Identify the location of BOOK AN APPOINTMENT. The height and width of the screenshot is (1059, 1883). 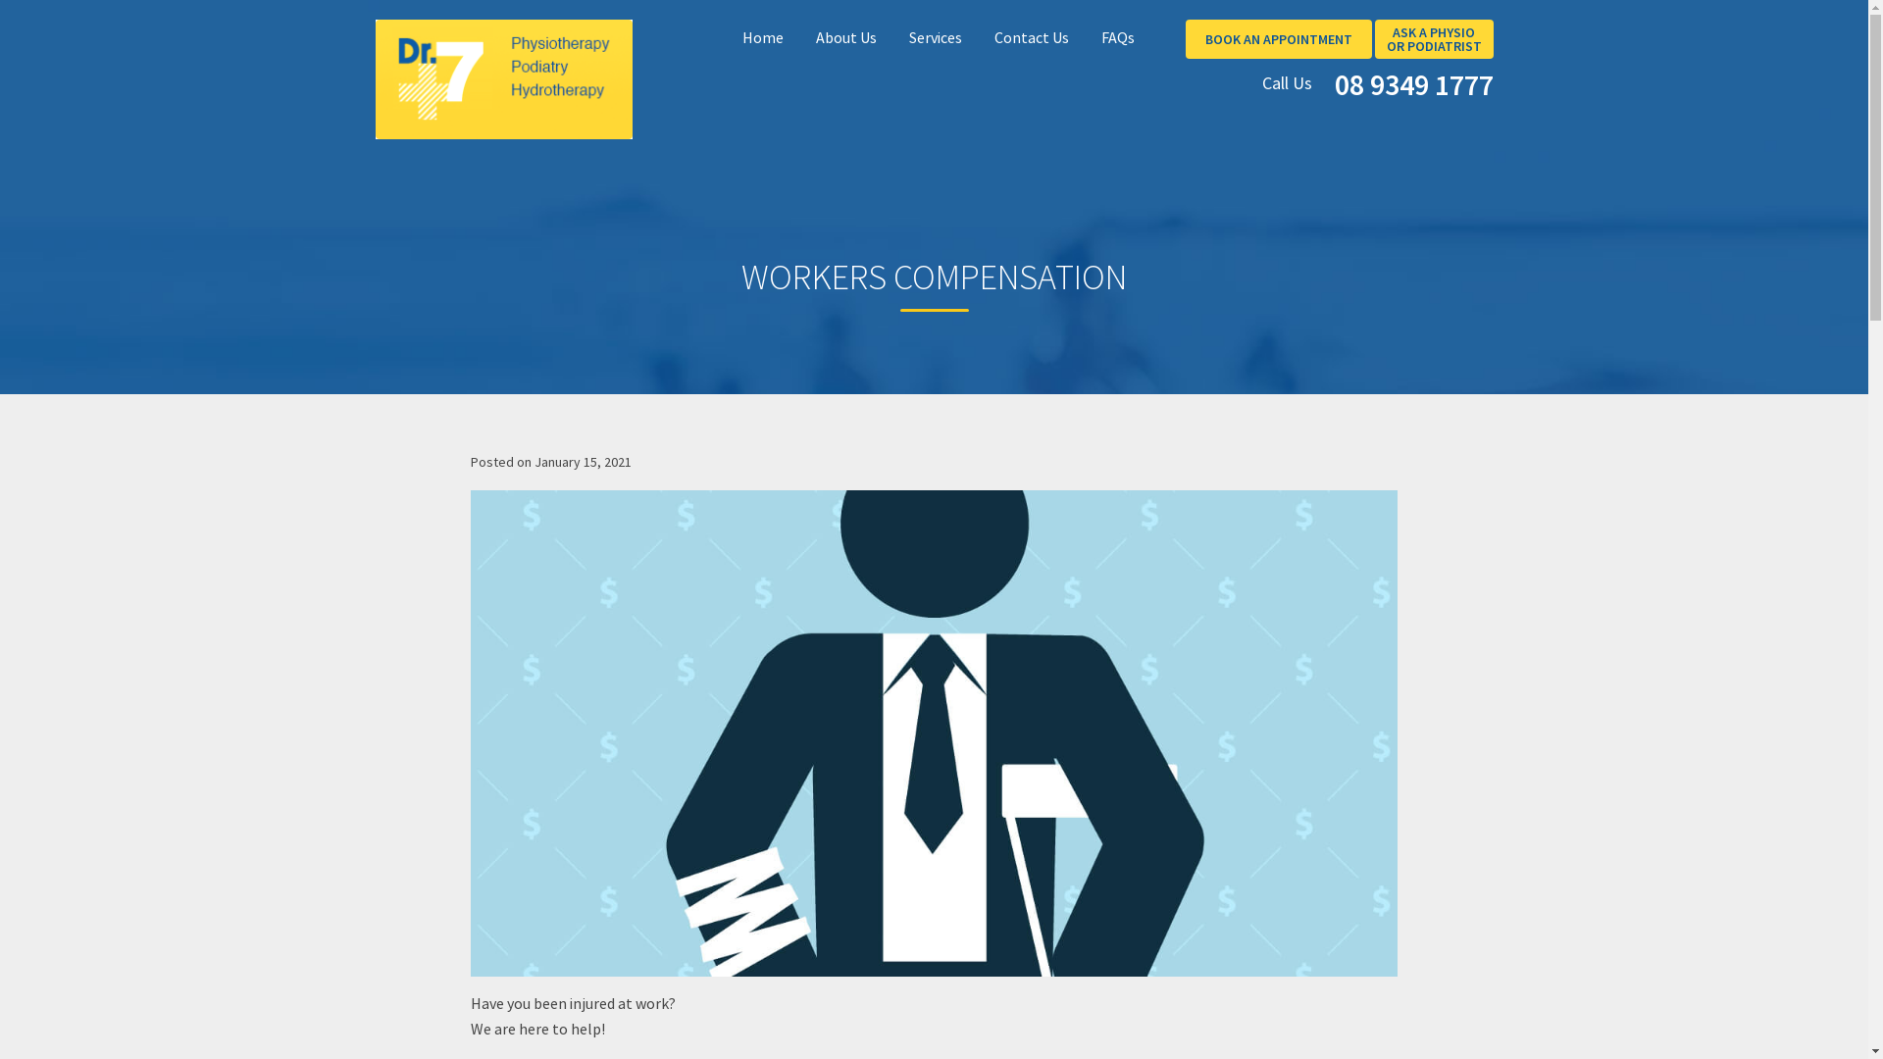
(1278, 39).